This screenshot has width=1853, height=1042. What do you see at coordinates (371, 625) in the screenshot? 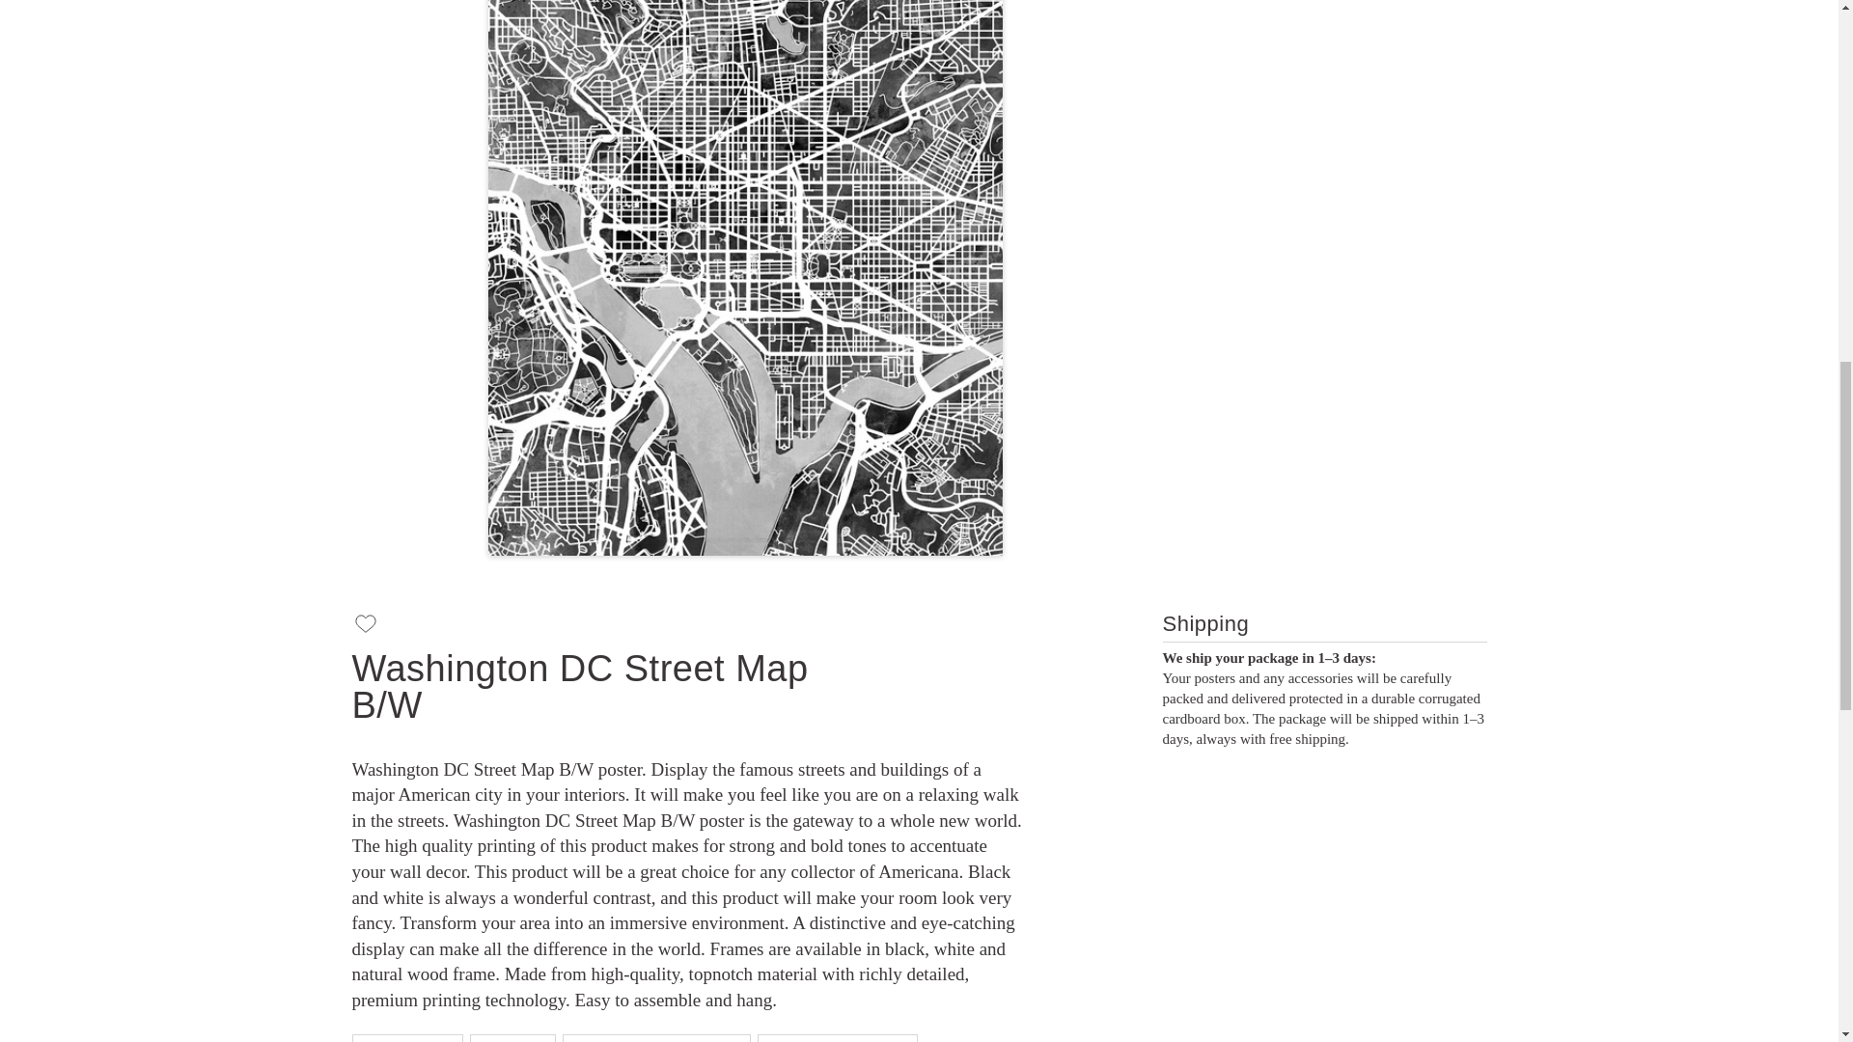
I see `Add To Favorites` at bounding box center [371, 625].